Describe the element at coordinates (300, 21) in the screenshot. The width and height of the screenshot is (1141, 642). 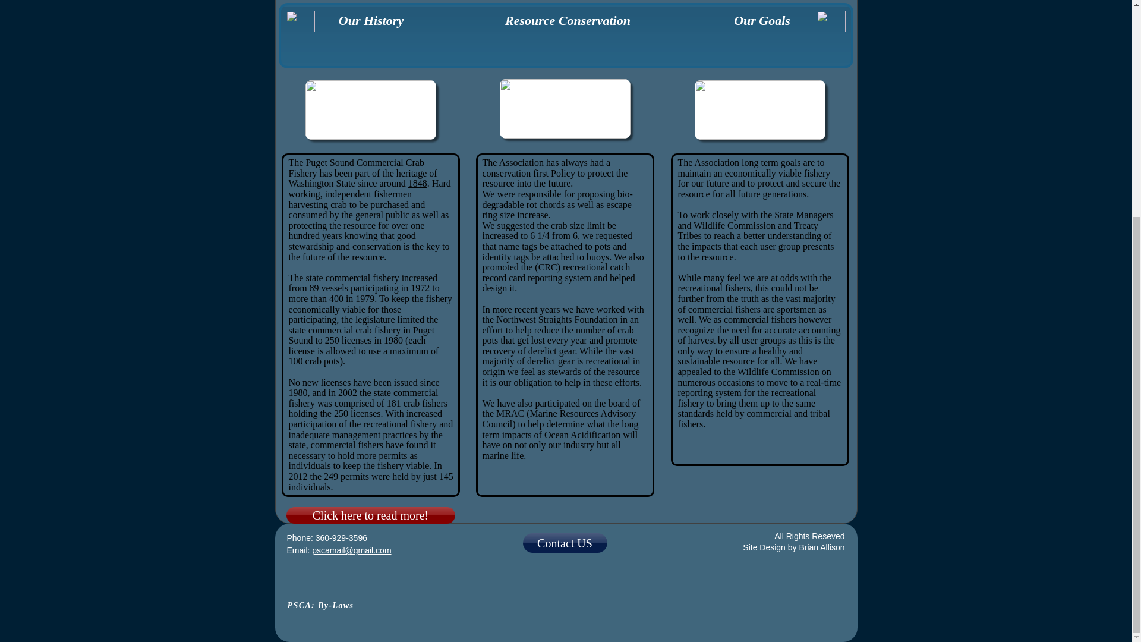
I see `logo.png` at that location.